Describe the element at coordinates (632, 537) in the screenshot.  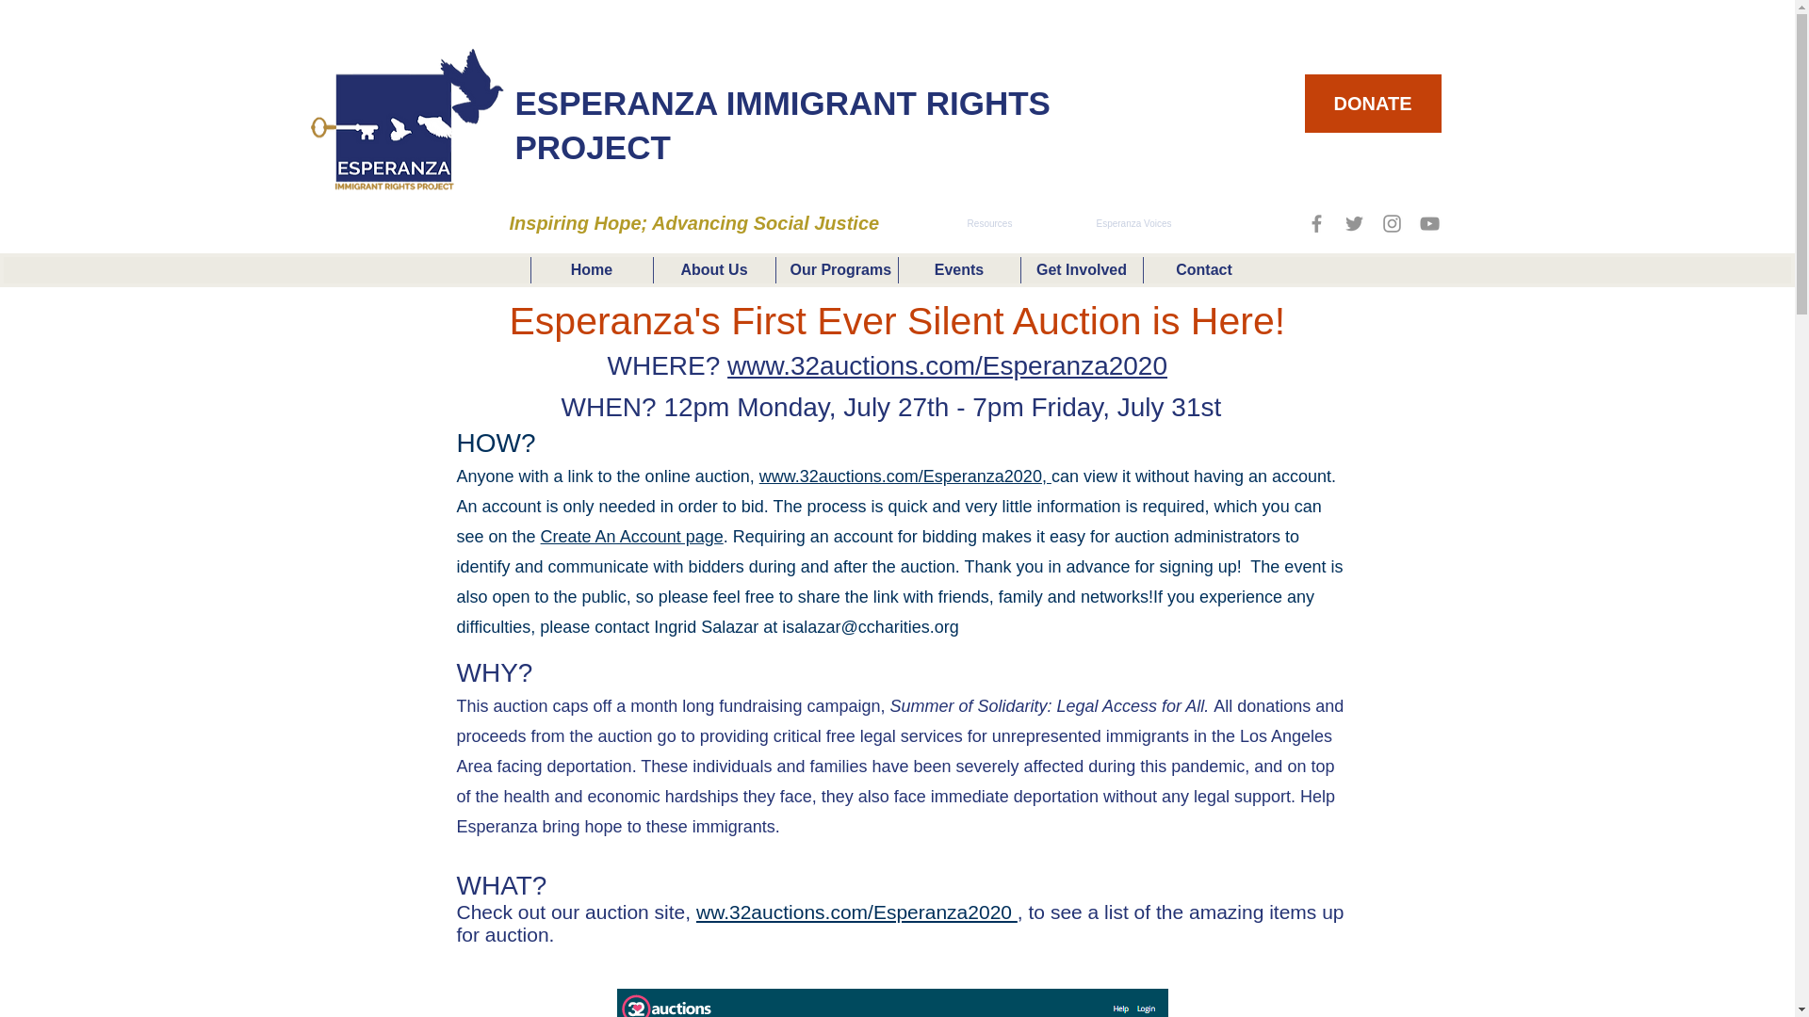
I see `Create An Account page` at that location.